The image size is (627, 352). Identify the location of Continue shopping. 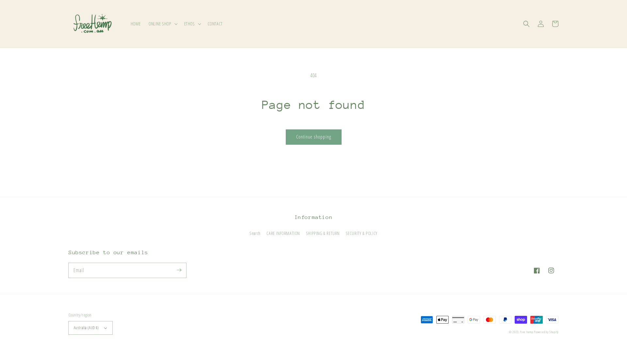
(313, 137).